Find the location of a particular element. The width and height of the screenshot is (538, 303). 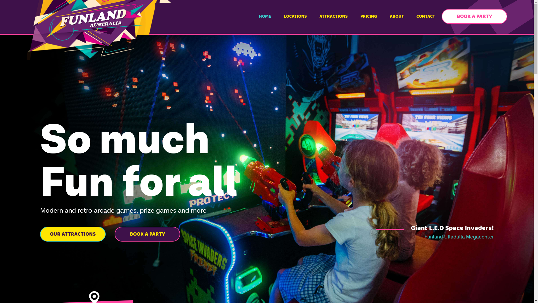

BOOK A PARTY is located at coordinates (474, 16).